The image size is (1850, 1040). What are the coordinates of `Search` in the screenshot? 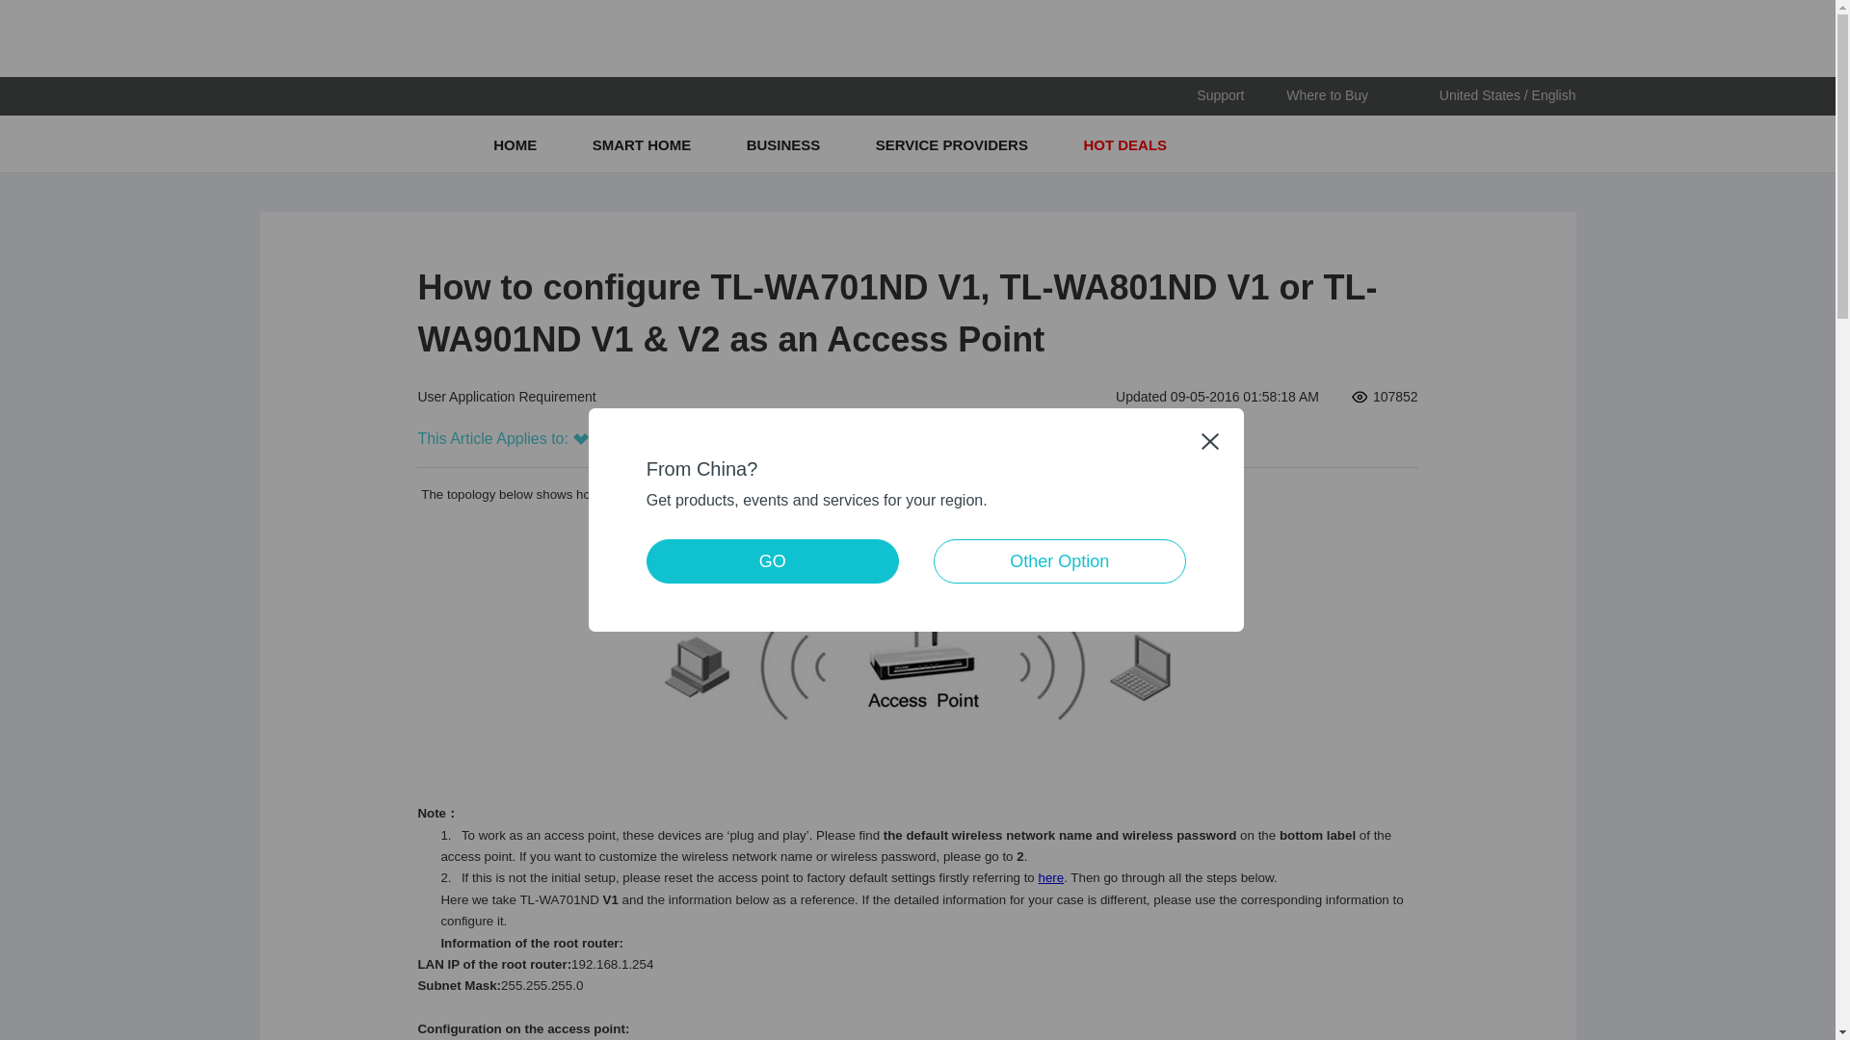 It's located at (1563, 144).